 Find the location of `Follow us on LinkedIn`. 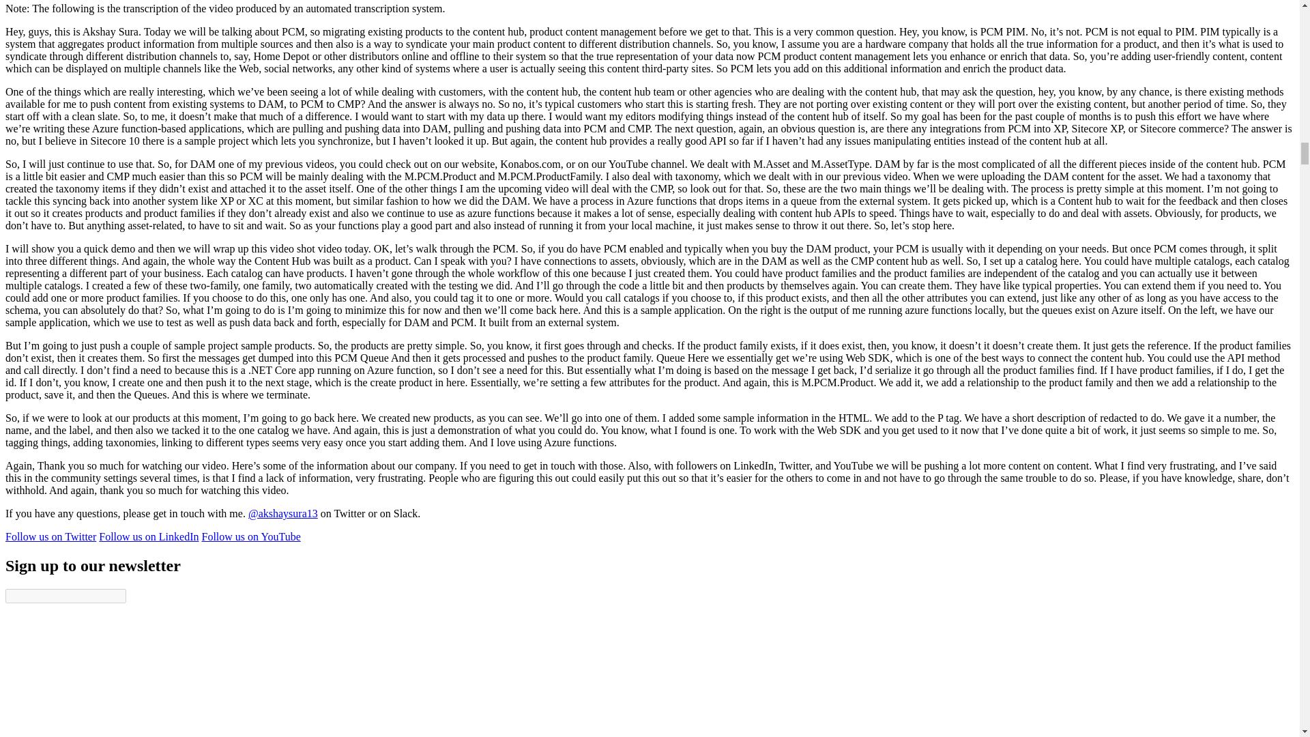

Follow us on LinkedIn is located at coordinates (149, 536).